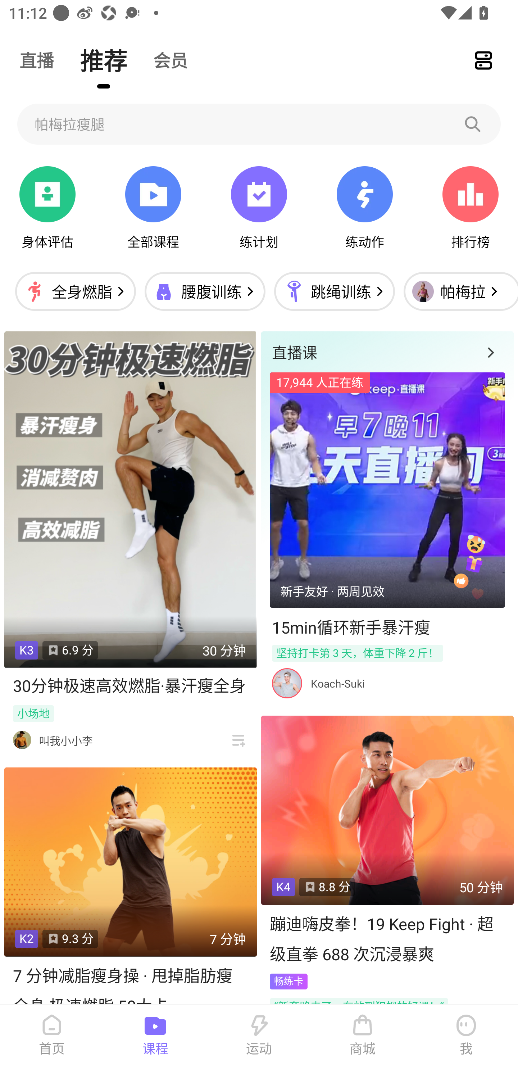 The width and height of the screenshot is (518, 1065). Describe the element at coordinates (458, 291) in the screenshot. I see `帕梅拉 更多` at that location.